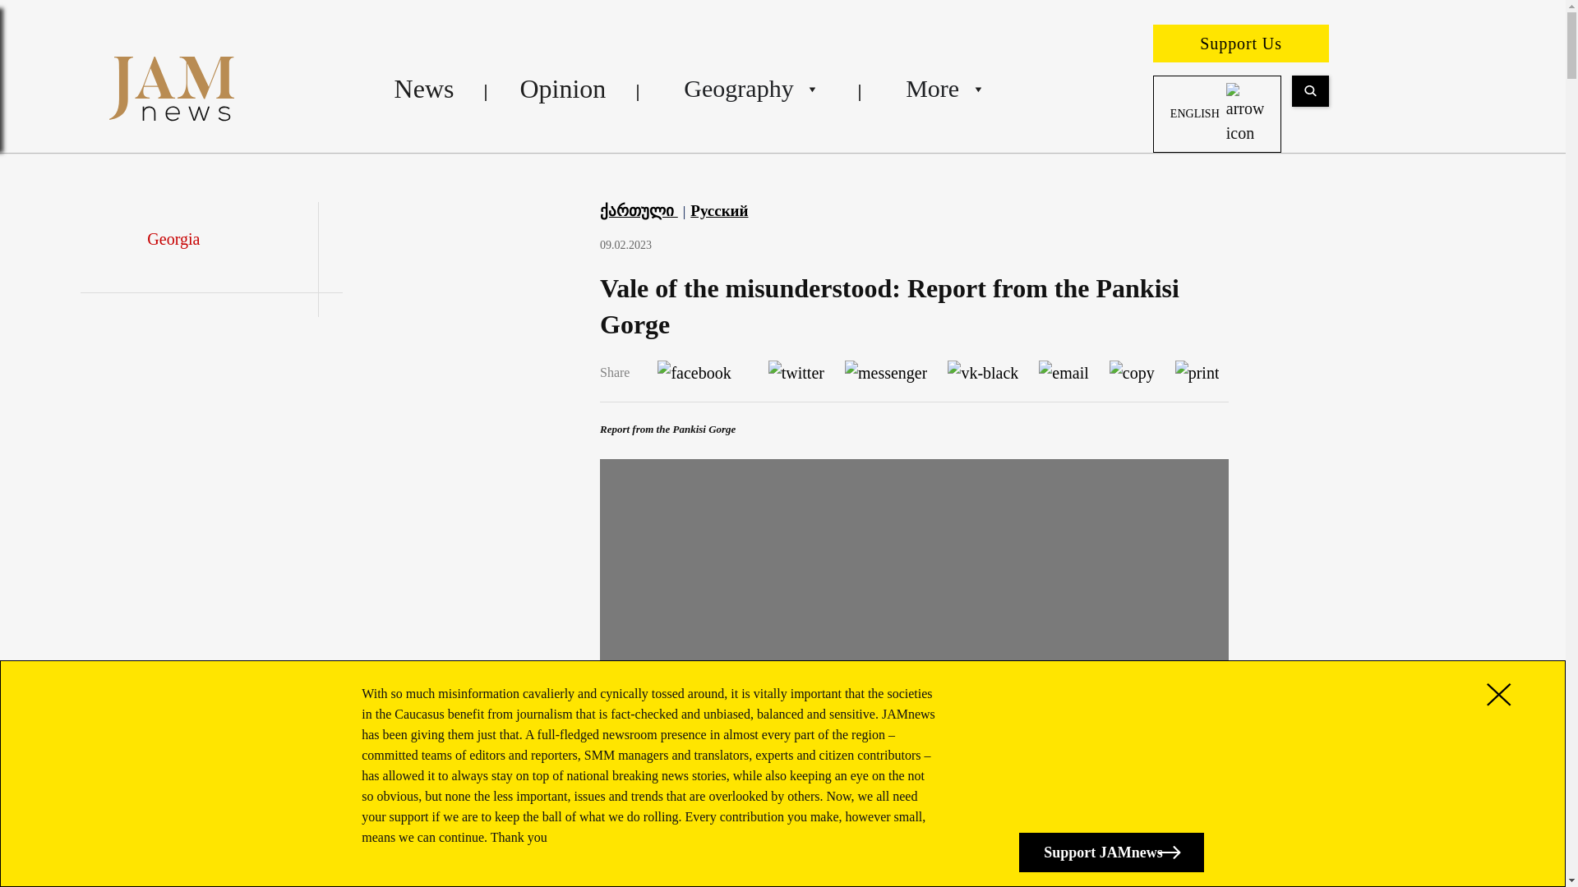  What do you see at coordinates (942, 89) in the screenshot?
I see `More` at bounding box center [942, 89].